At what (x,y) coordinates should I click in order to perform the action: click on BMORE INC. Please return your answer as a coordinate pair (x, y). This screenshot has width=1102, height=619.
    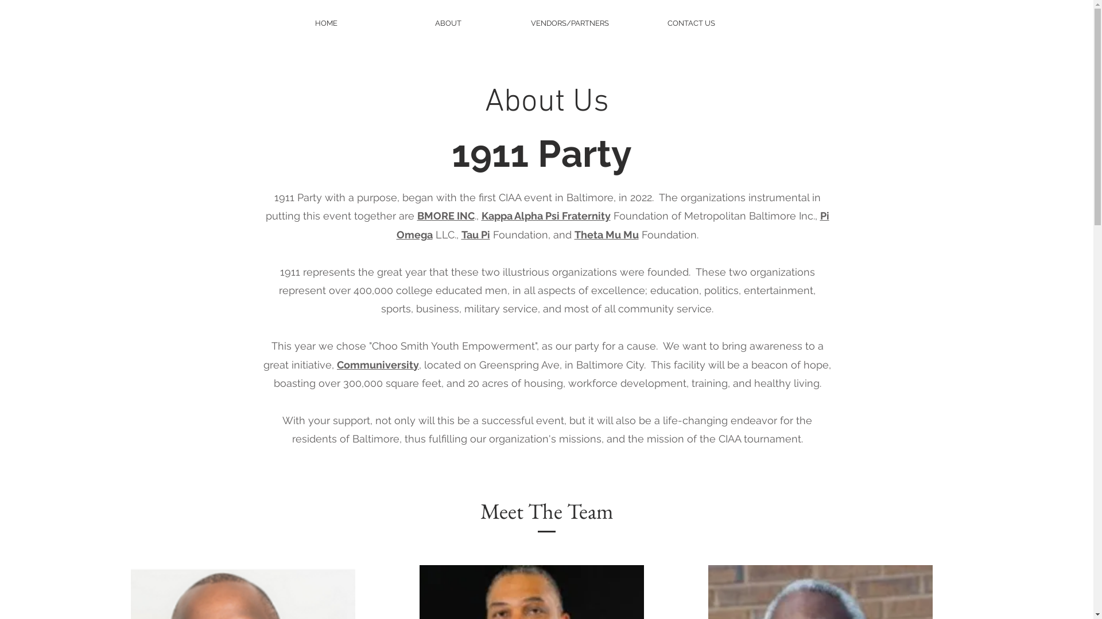
    Looking at the image, I should click on (445, 216).